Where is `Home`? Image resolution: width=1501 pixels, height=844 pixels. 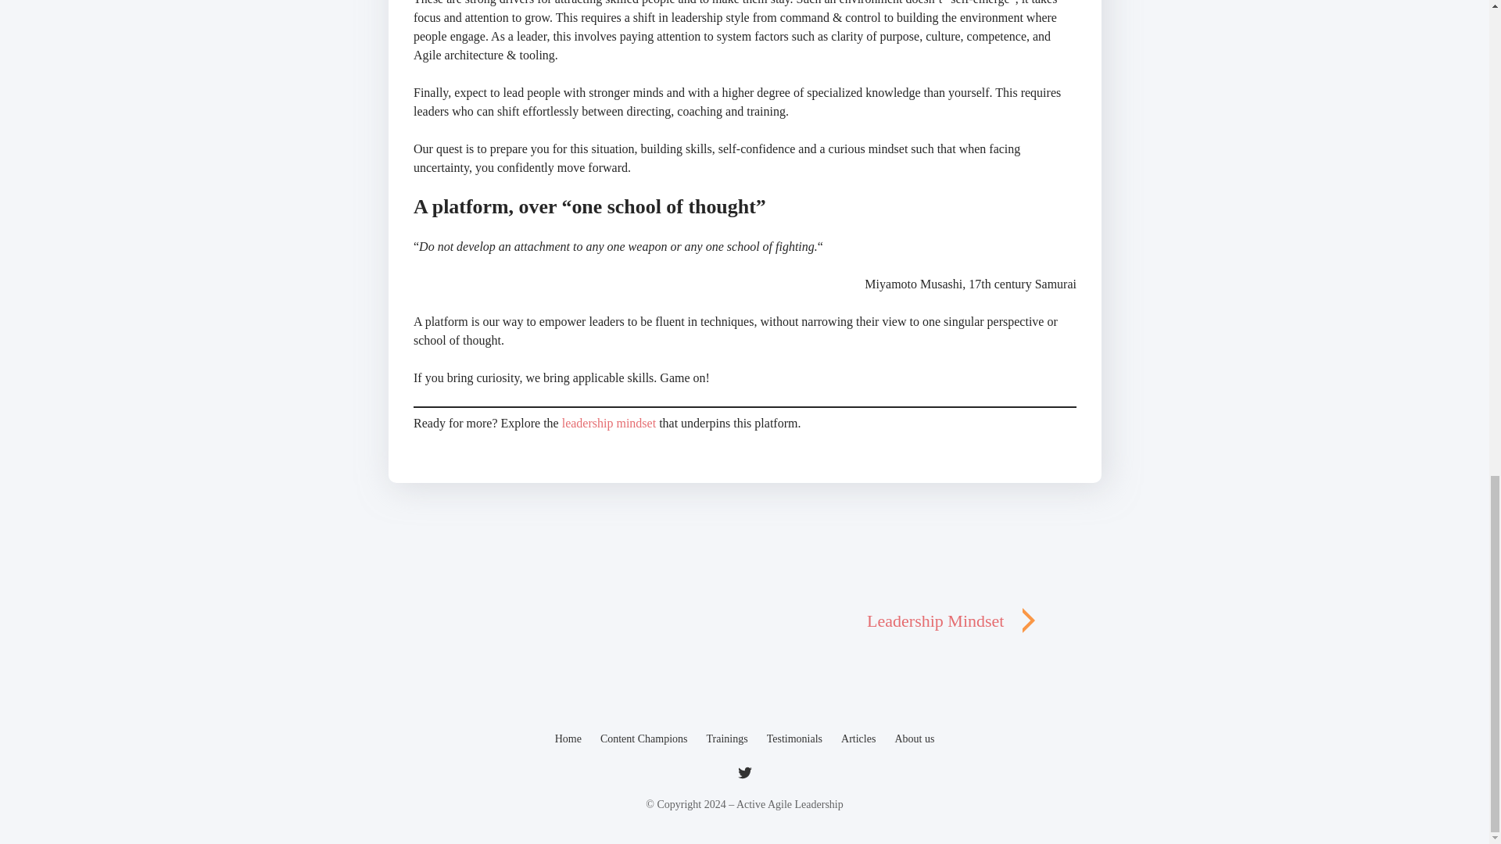 Home is located at coordinates (568, 738).